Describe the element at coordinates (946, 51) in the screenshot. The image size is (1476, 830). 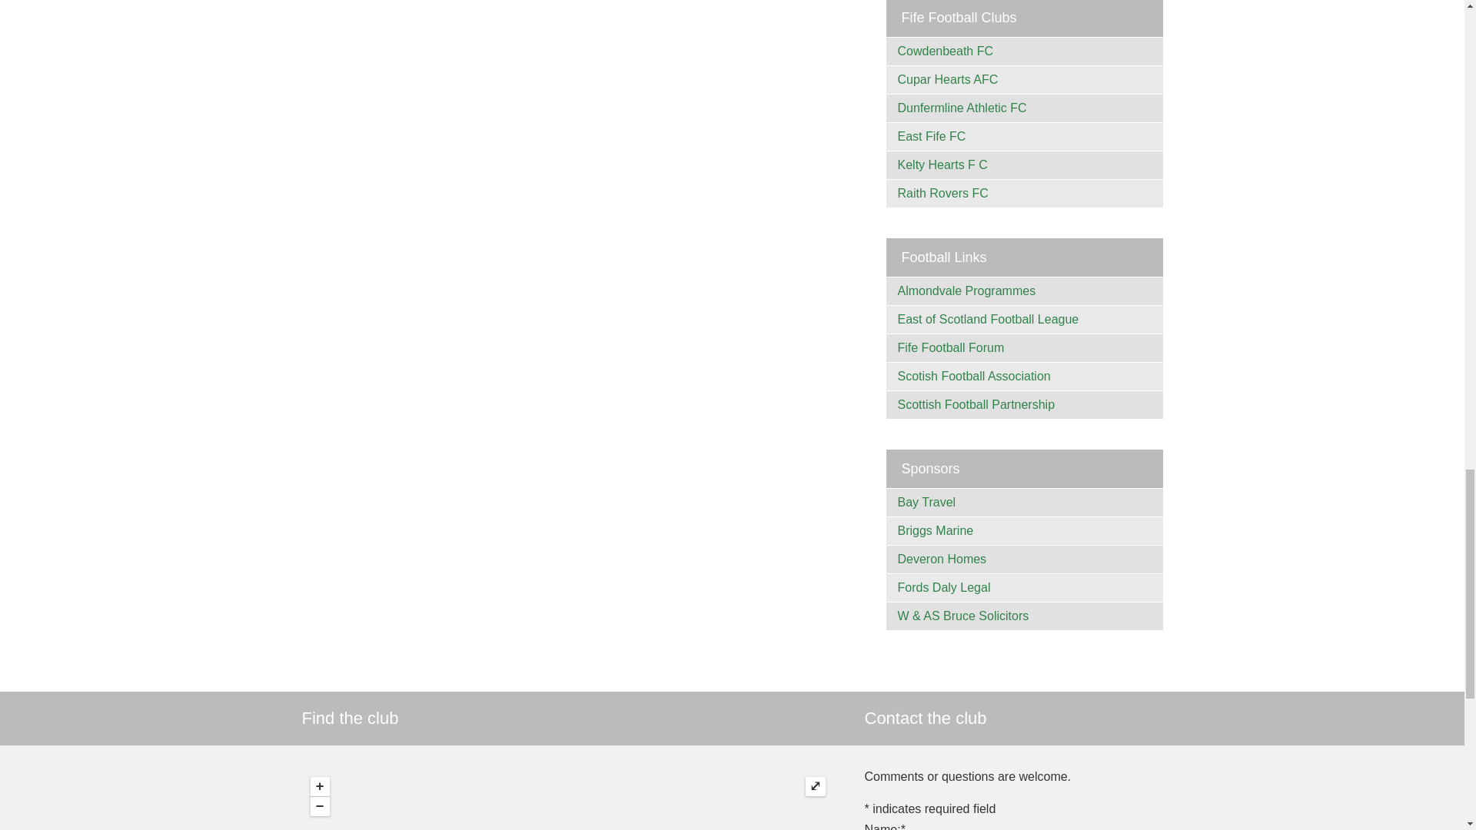
I see `Cowdenbeath Fc website` at that location.